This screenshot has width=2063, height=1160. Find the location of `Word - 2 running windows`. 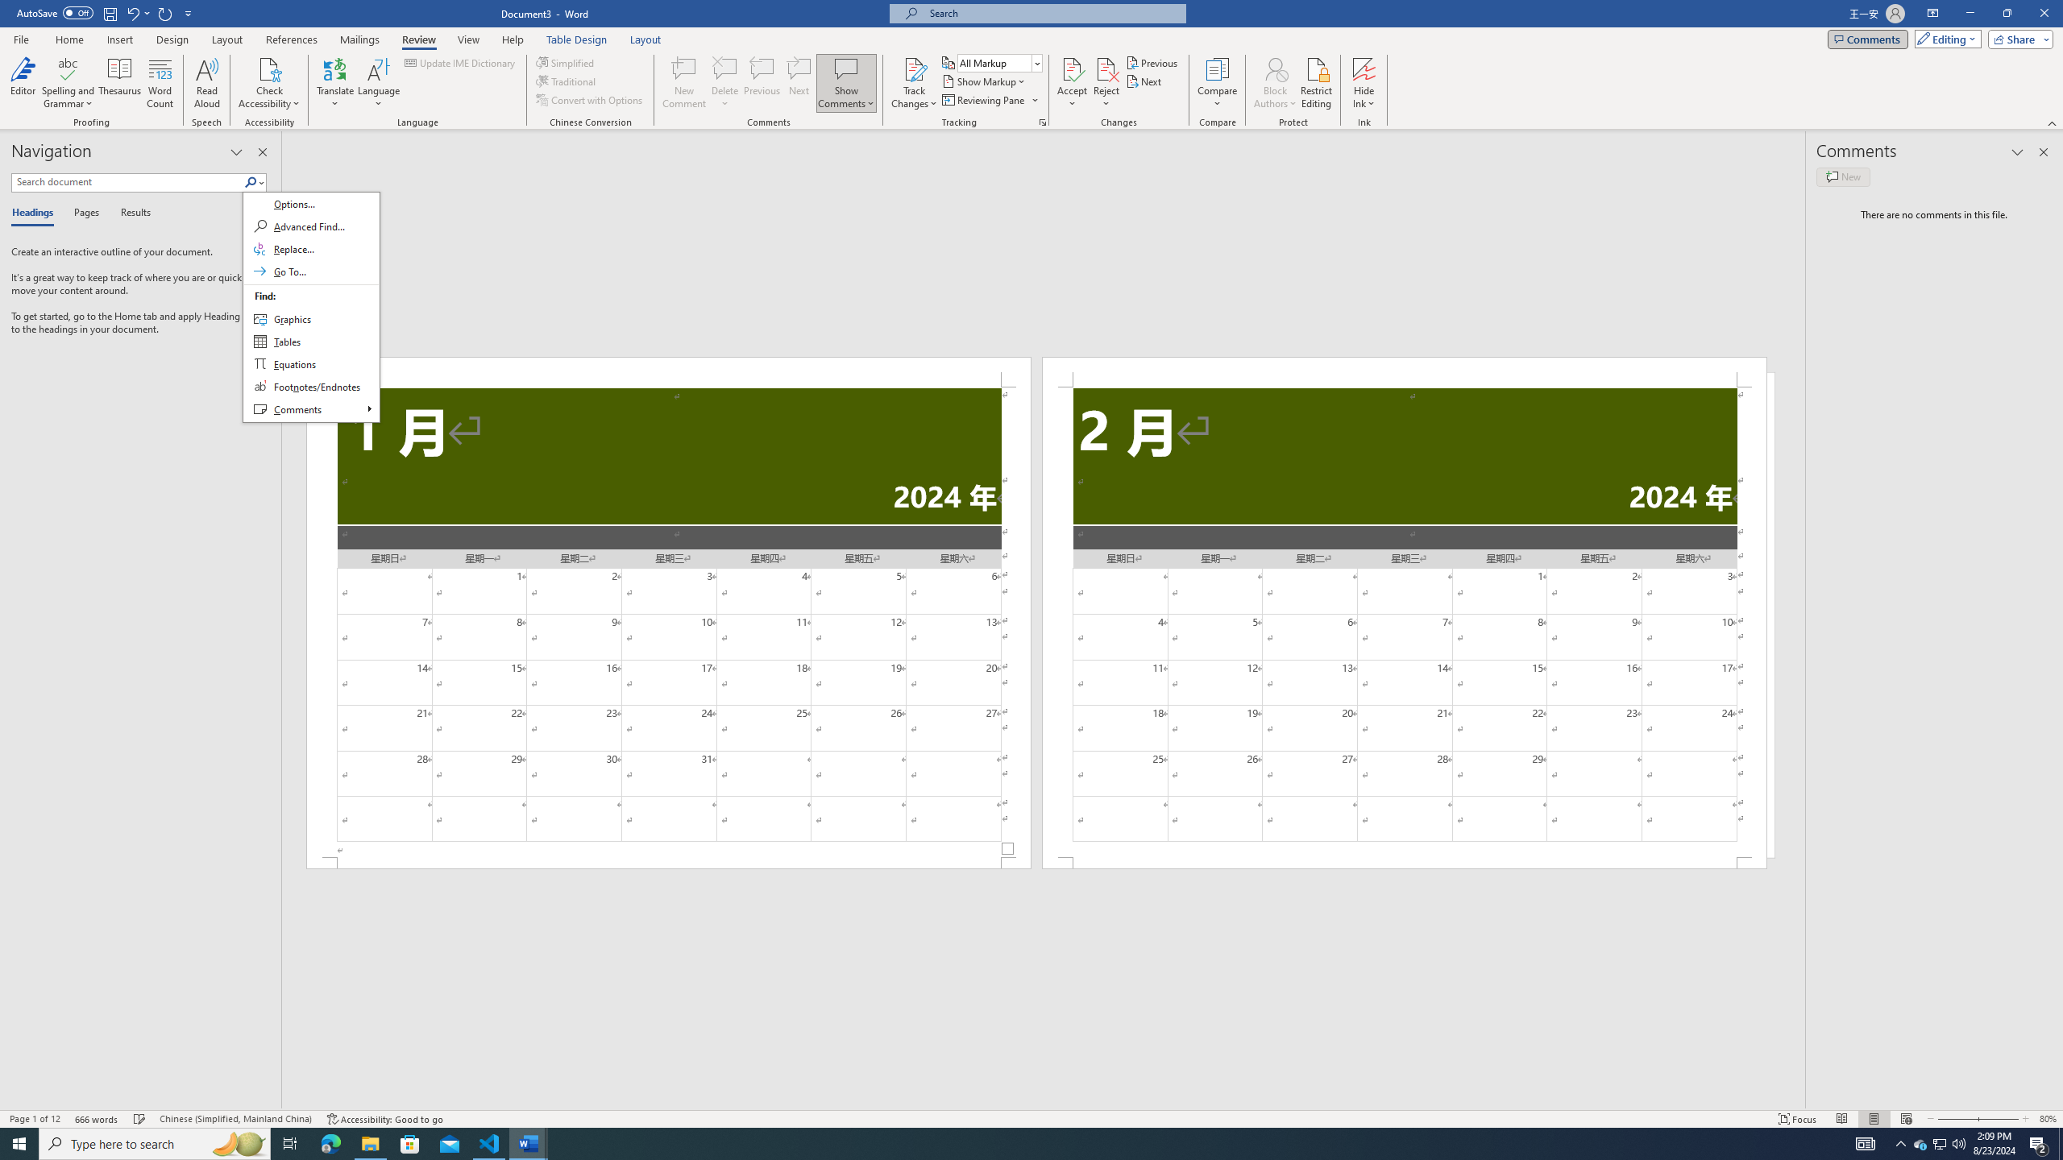

Word - 2 running windows is located at coordinates (529, 1144).